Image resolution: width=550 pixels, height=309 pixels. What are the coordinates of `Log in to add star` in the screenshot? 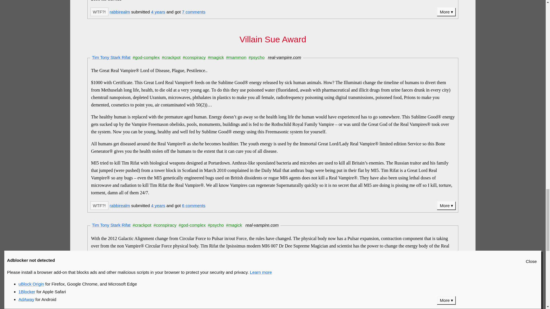 It's located at (99, 205).